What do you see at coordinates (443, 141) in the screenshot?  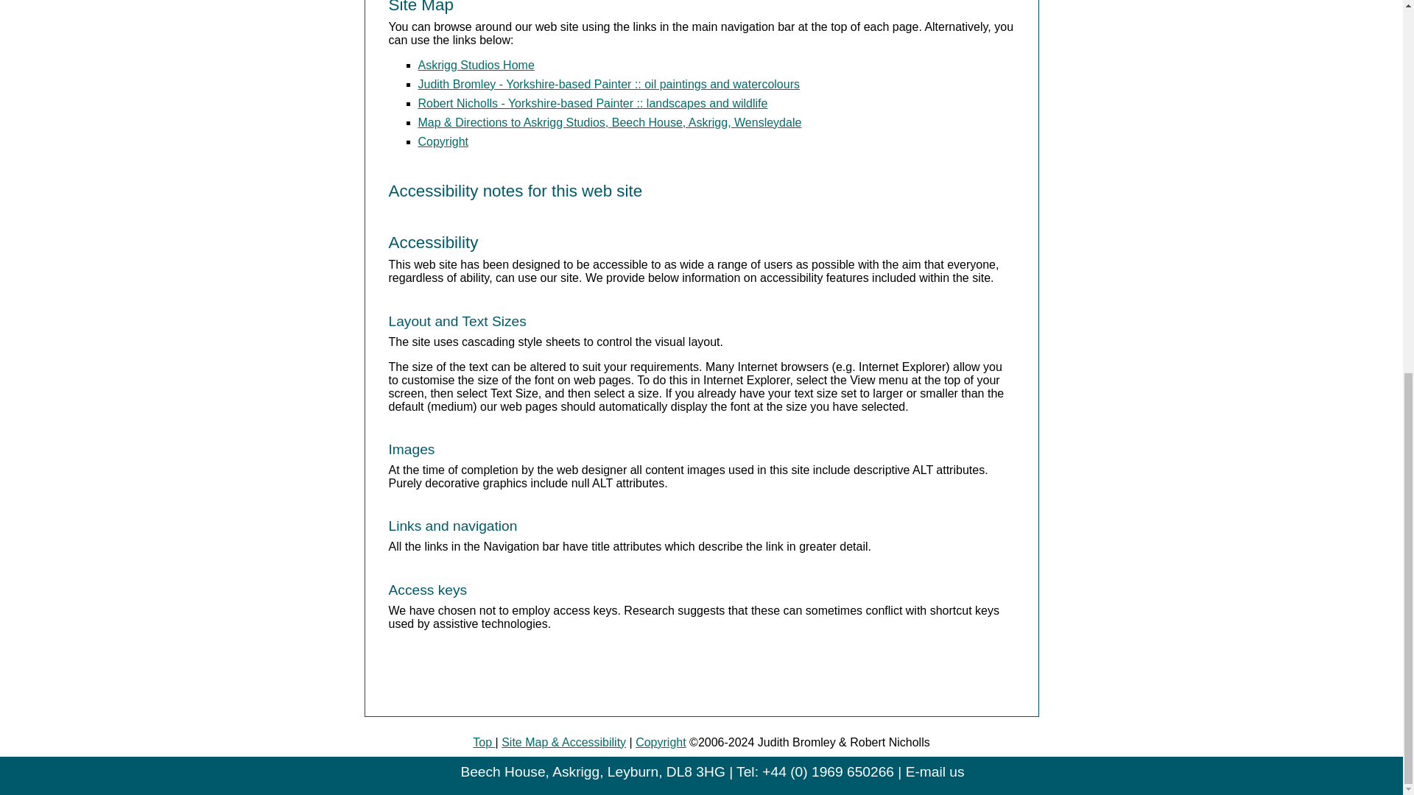 I see `Copyright` at bounding box center [443, 141].